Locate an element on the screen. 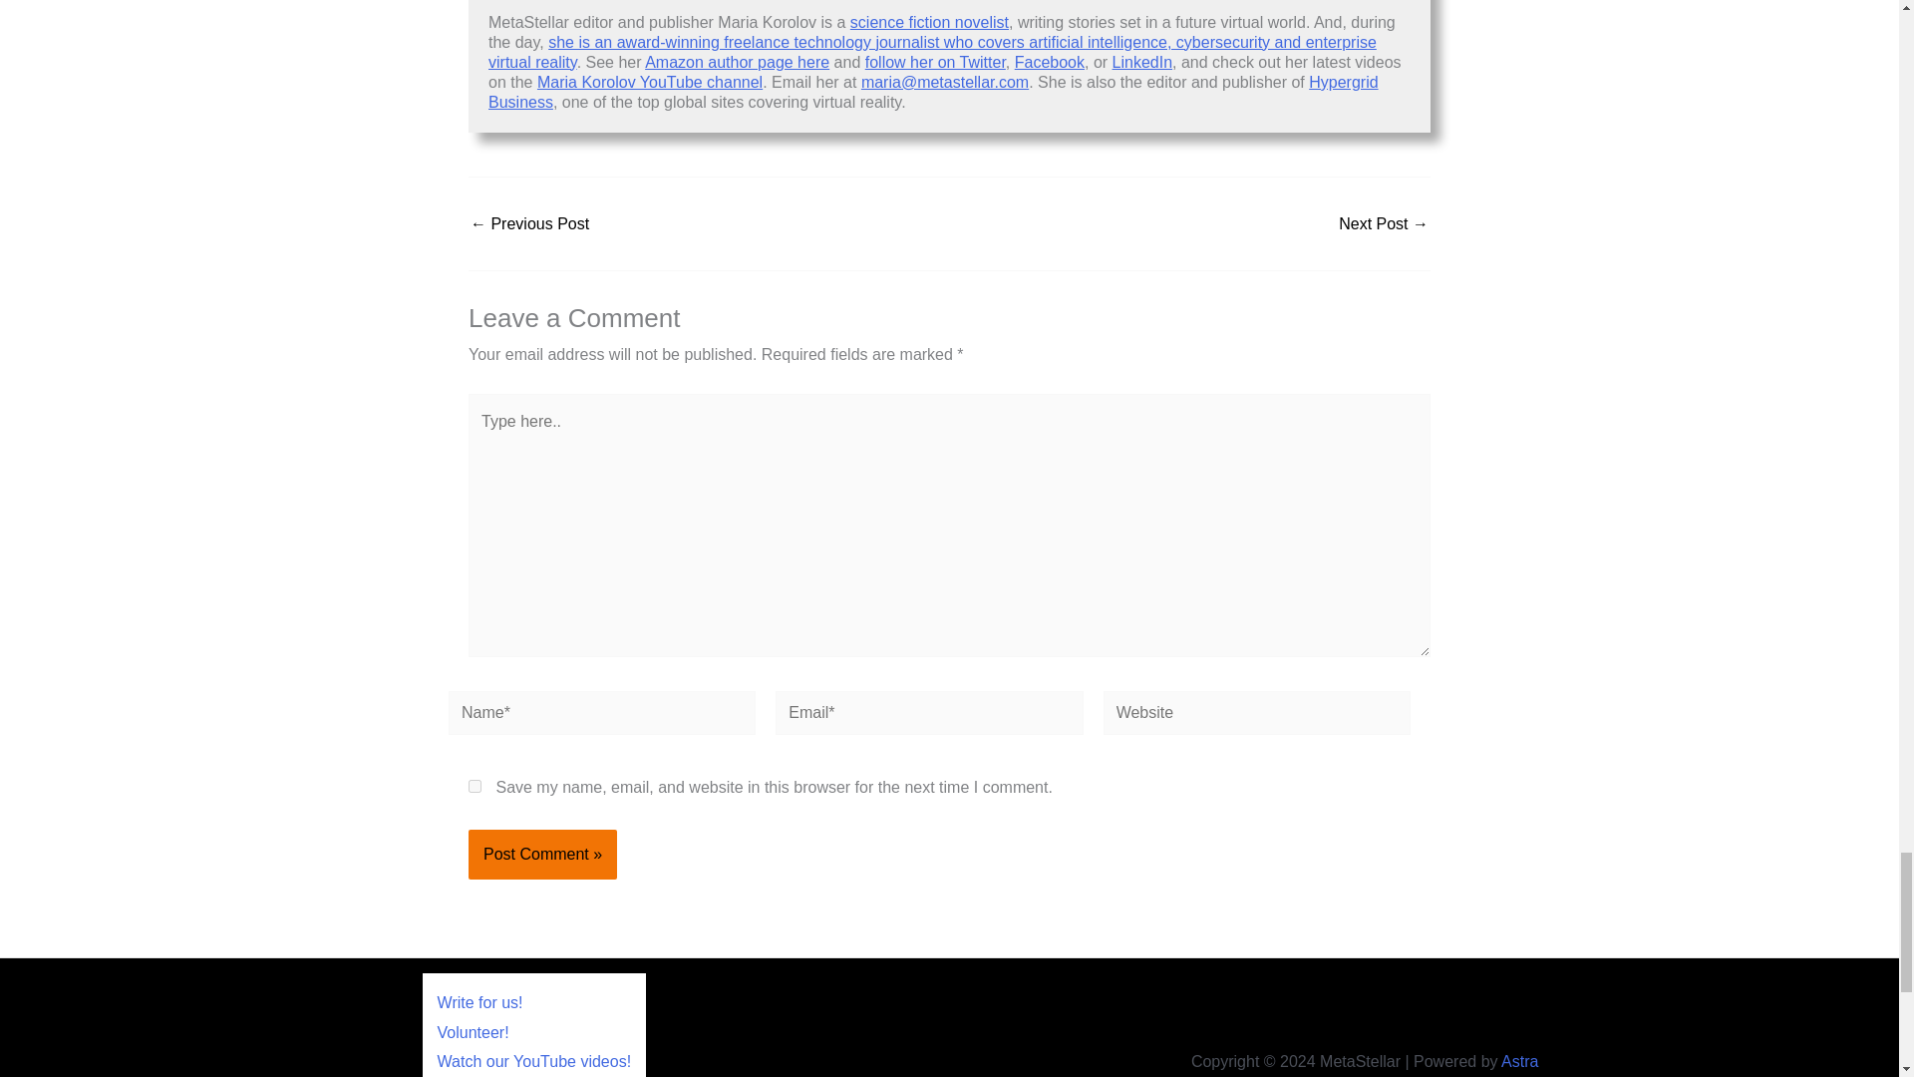 Image resolution: width=1914 pixels, height=1077 pixels. How to create a short film on a budget is located at coordinates (1383, 224).